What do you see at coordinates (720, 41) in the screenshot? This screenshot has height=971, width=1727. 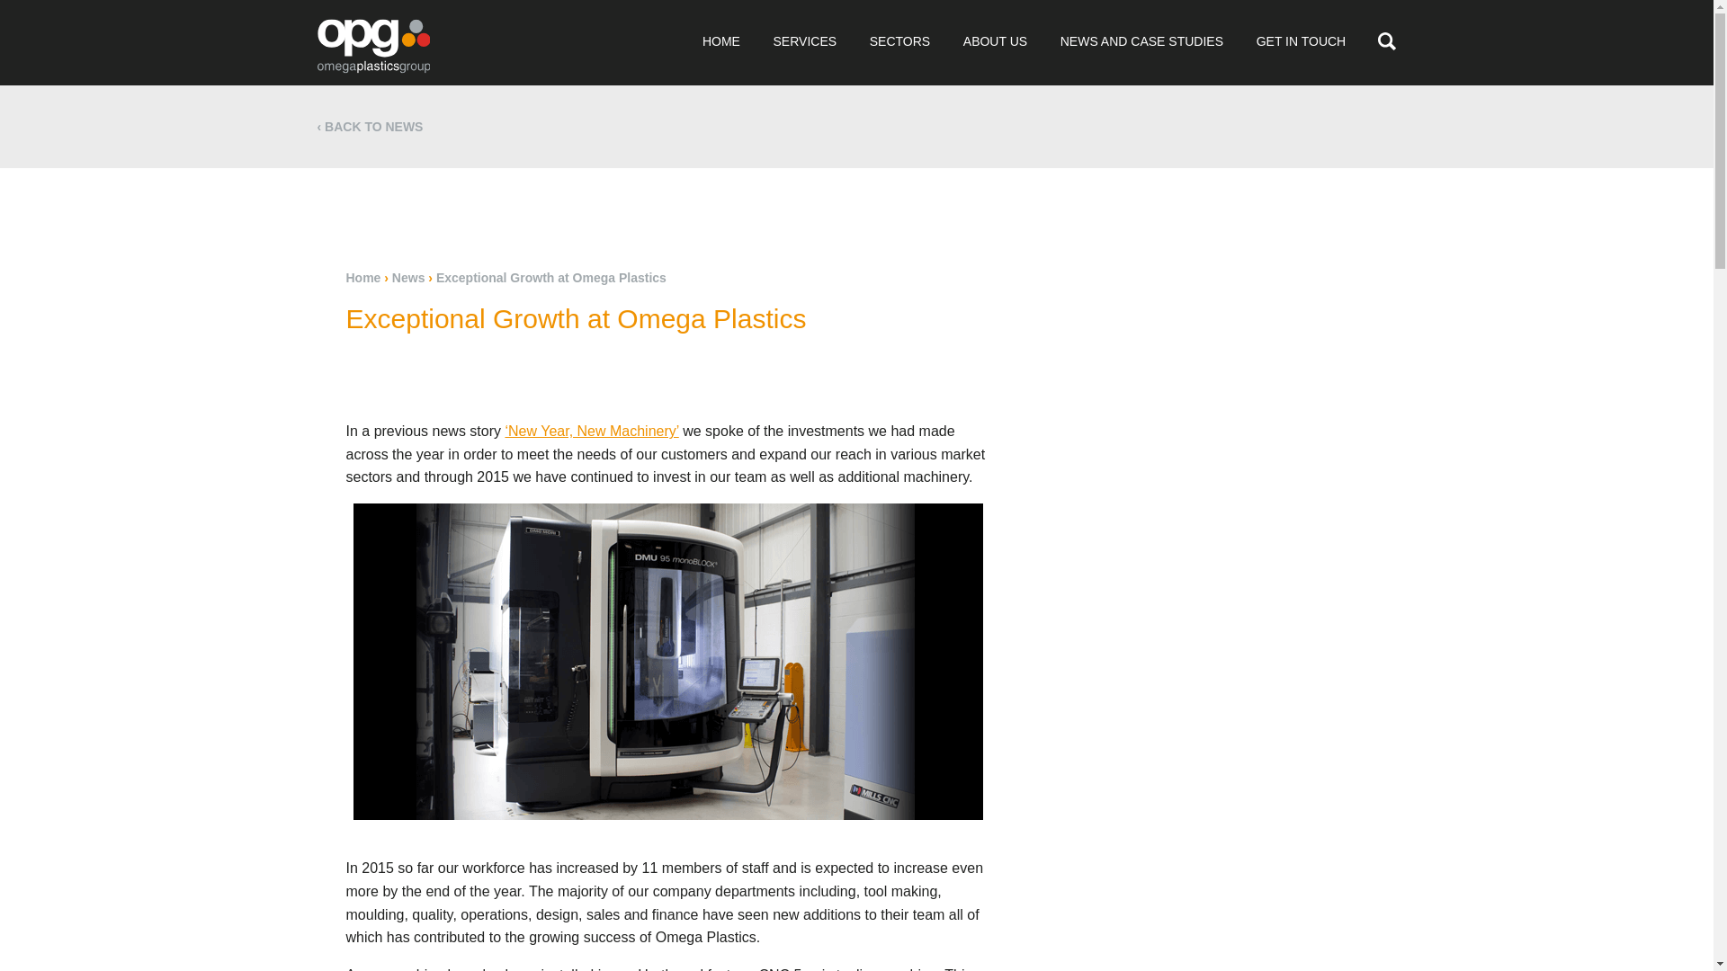 I see `HOME` at bounding box center [720, 41].